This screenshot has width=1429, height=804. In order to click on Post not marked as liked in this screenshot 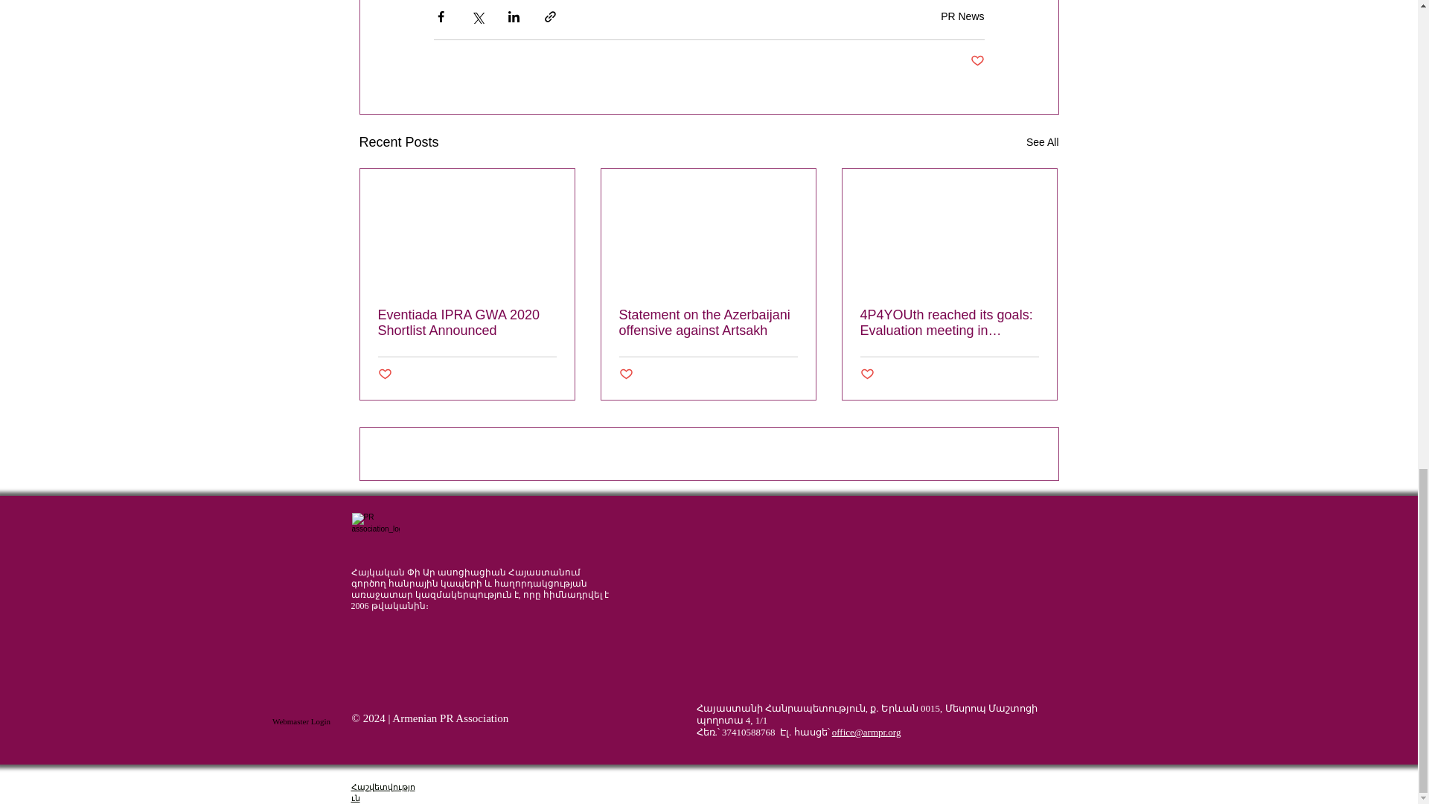, I will do `click(385, 374)`.